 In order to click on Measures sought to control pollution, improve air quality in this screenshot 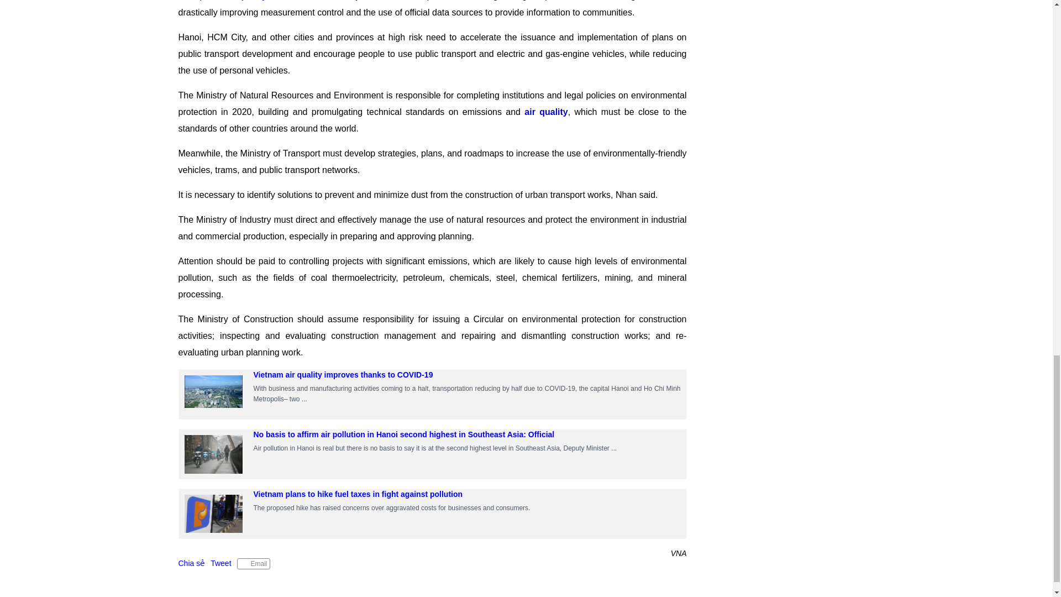, I will do `click(213, 391)`.